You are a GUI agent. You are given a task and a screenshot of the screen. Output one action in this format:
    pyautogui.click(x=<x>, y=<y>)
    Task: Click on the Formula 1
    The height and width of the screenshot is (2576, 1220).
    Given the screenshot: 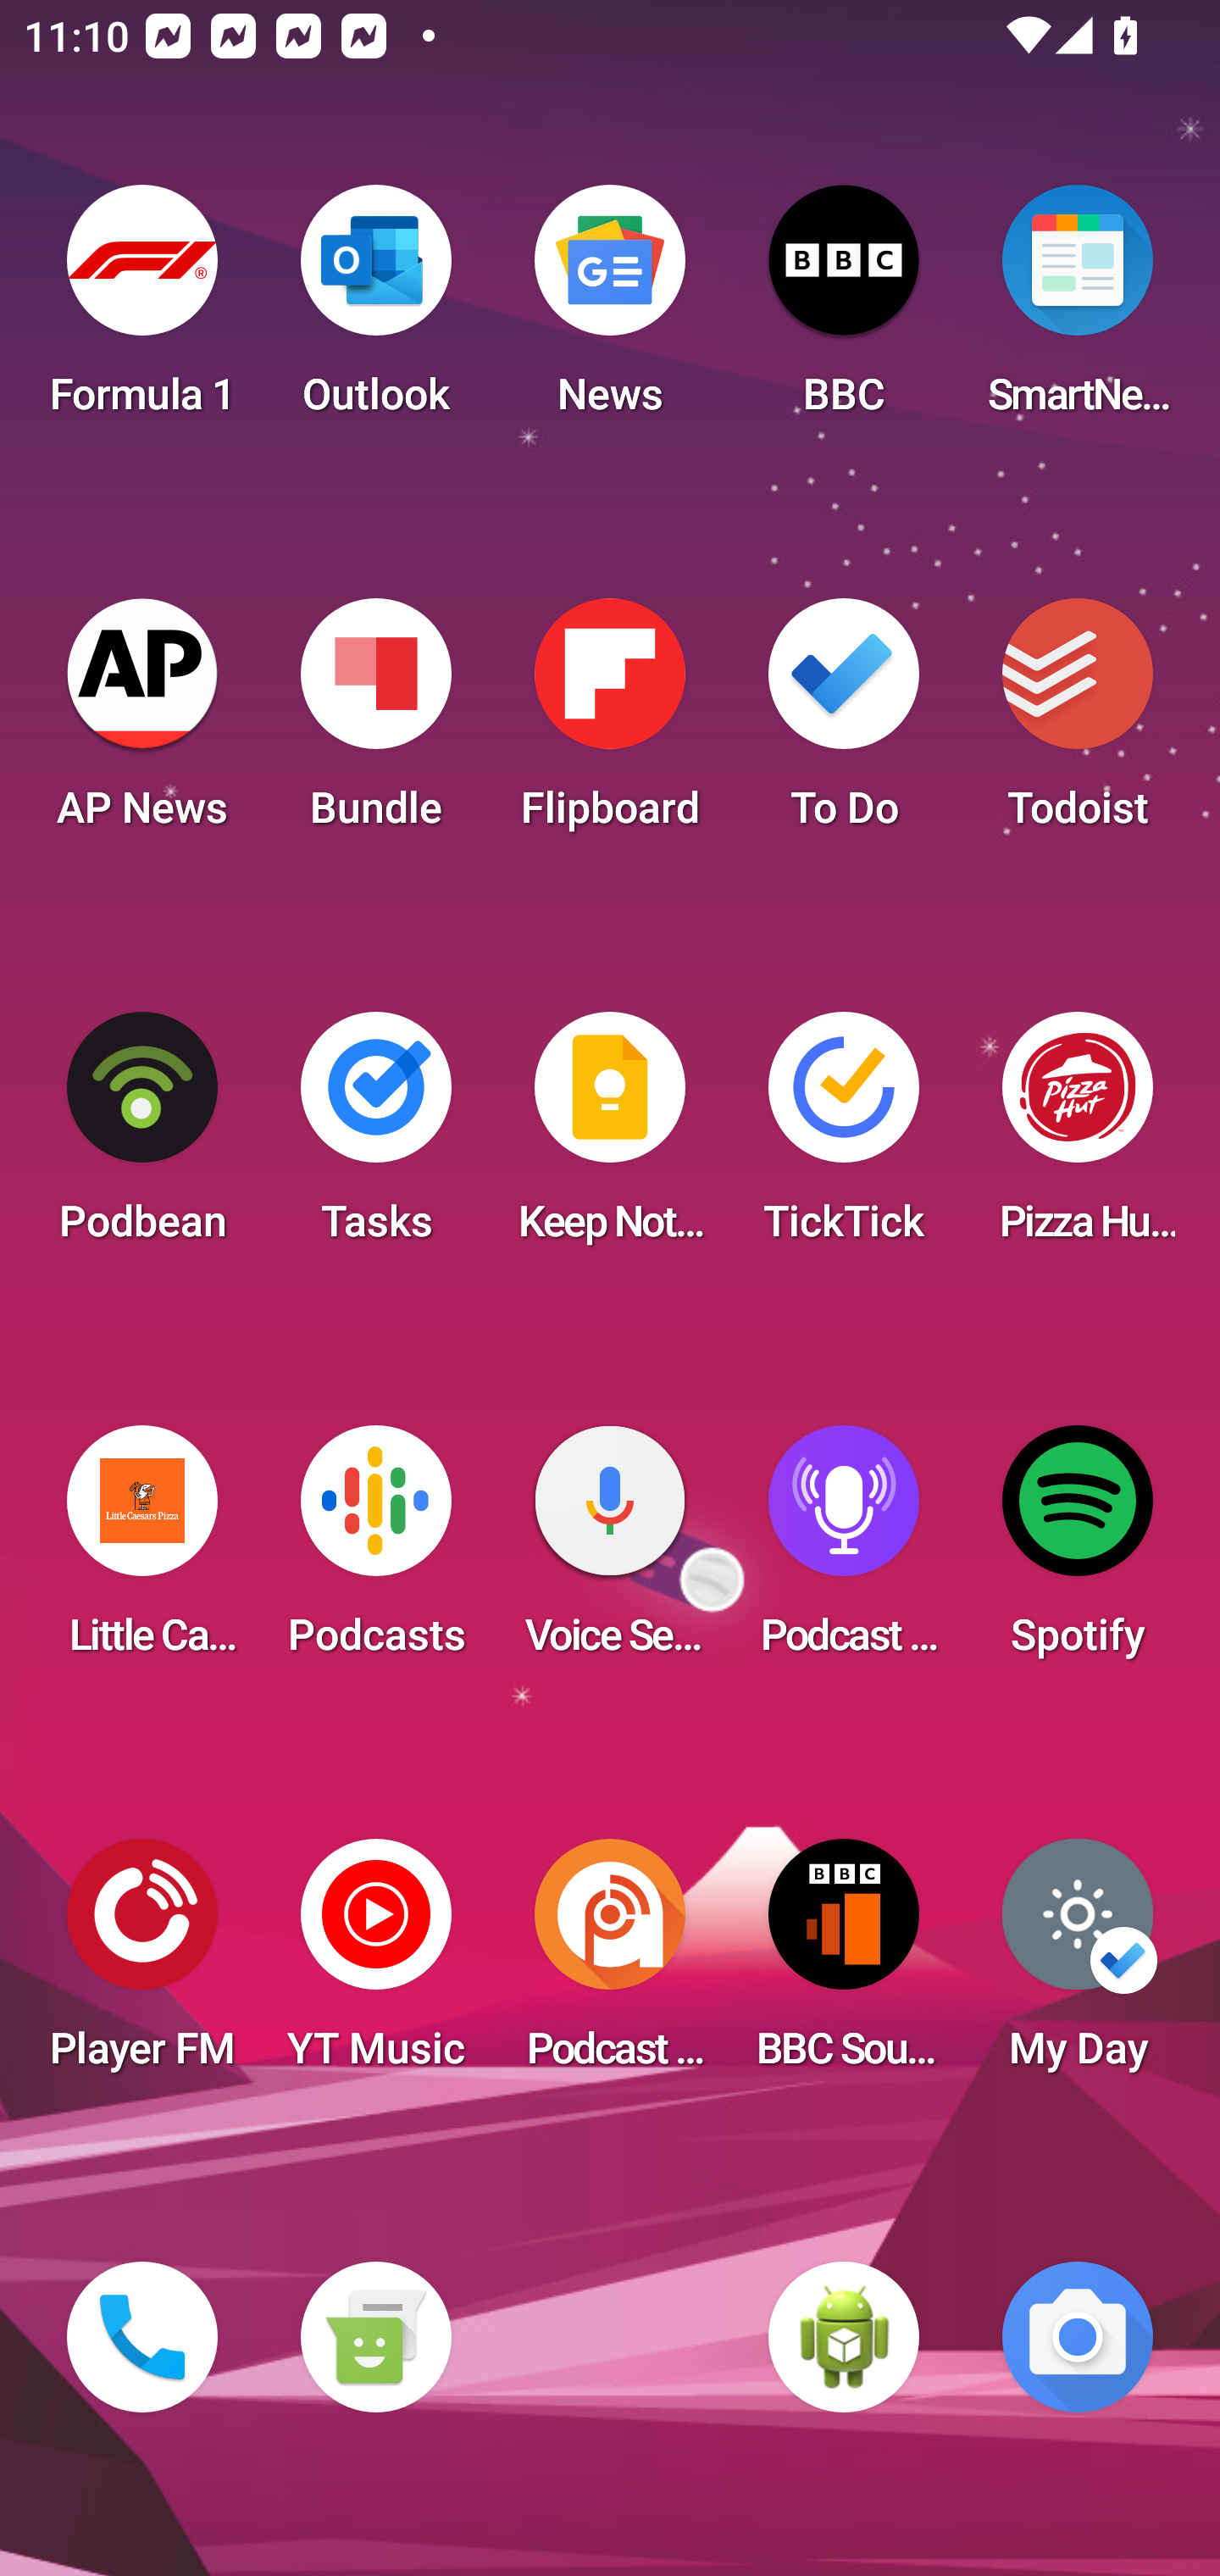 What is the action you would take?
    pyautogui.click(x=142, y=310)
    